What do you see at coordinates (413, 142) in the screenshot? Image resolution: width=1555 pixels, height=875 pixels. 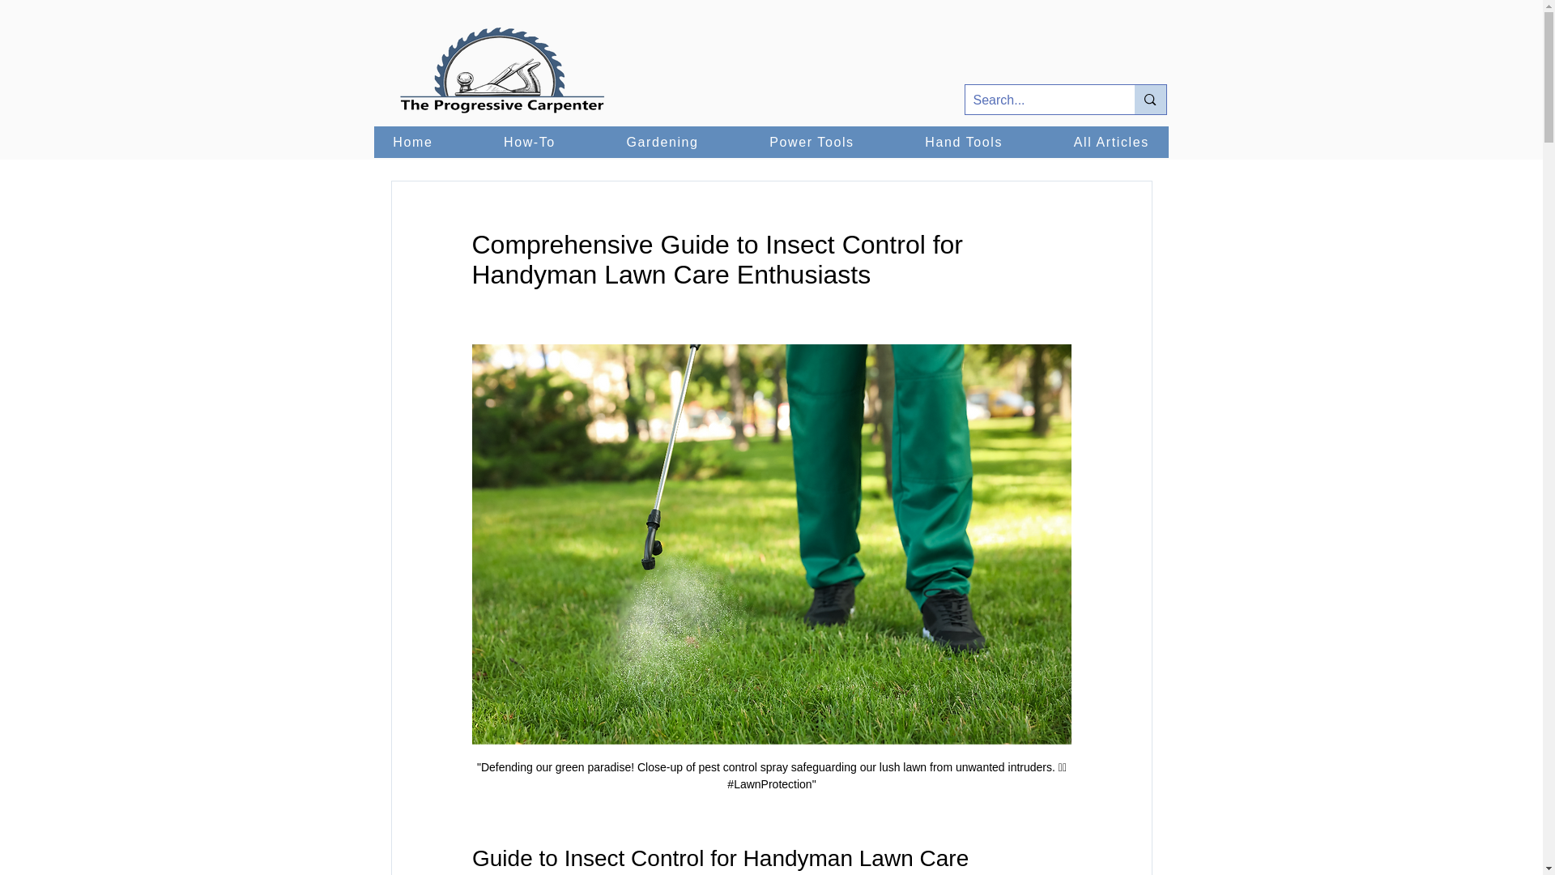 I see `Home` at bounding box center [413, 142].